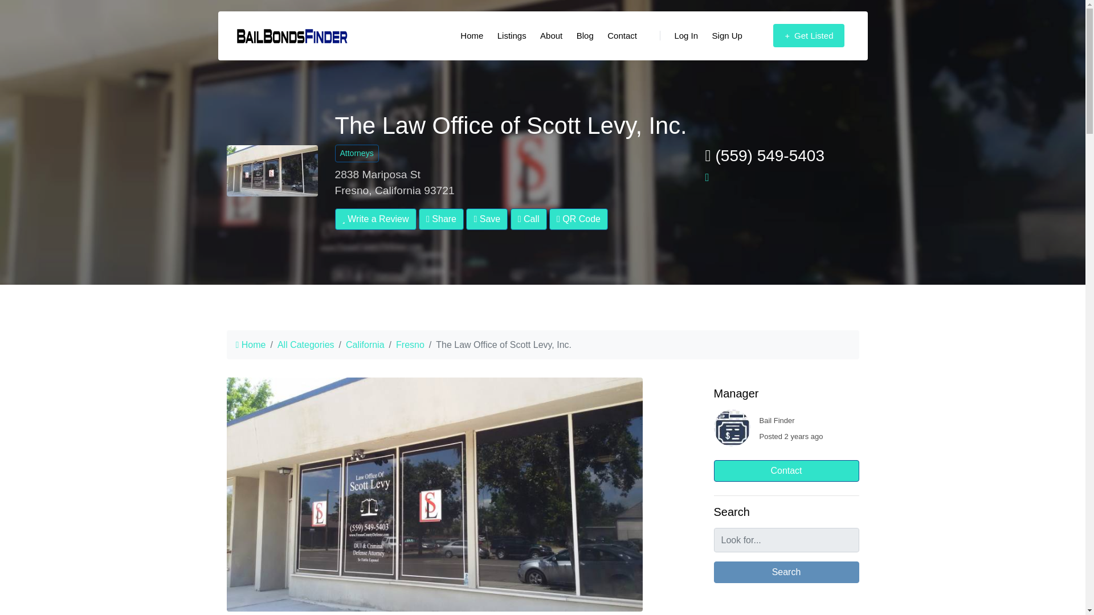 This screenshot has width=1094, height=615. What do you see at coordinates (472, 36) in the screenshot?
I see `Home` at bounding box center [472, 36].